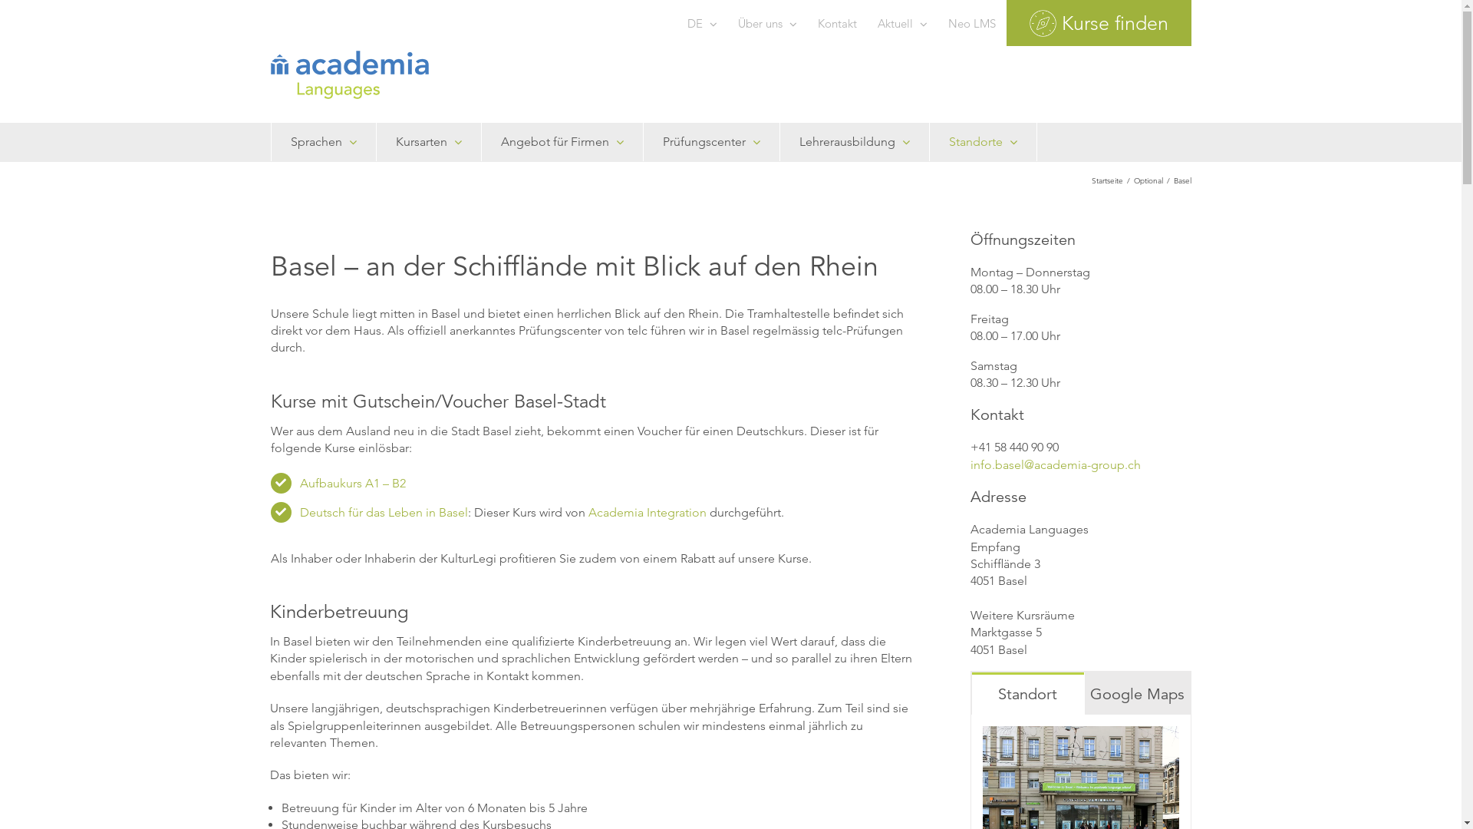 This screenshot has height=829, width=1473. What do you see at coordinates (1099, 23) in the screenshot?
I see `Kurse finden` at bounding box center [1099, 23].